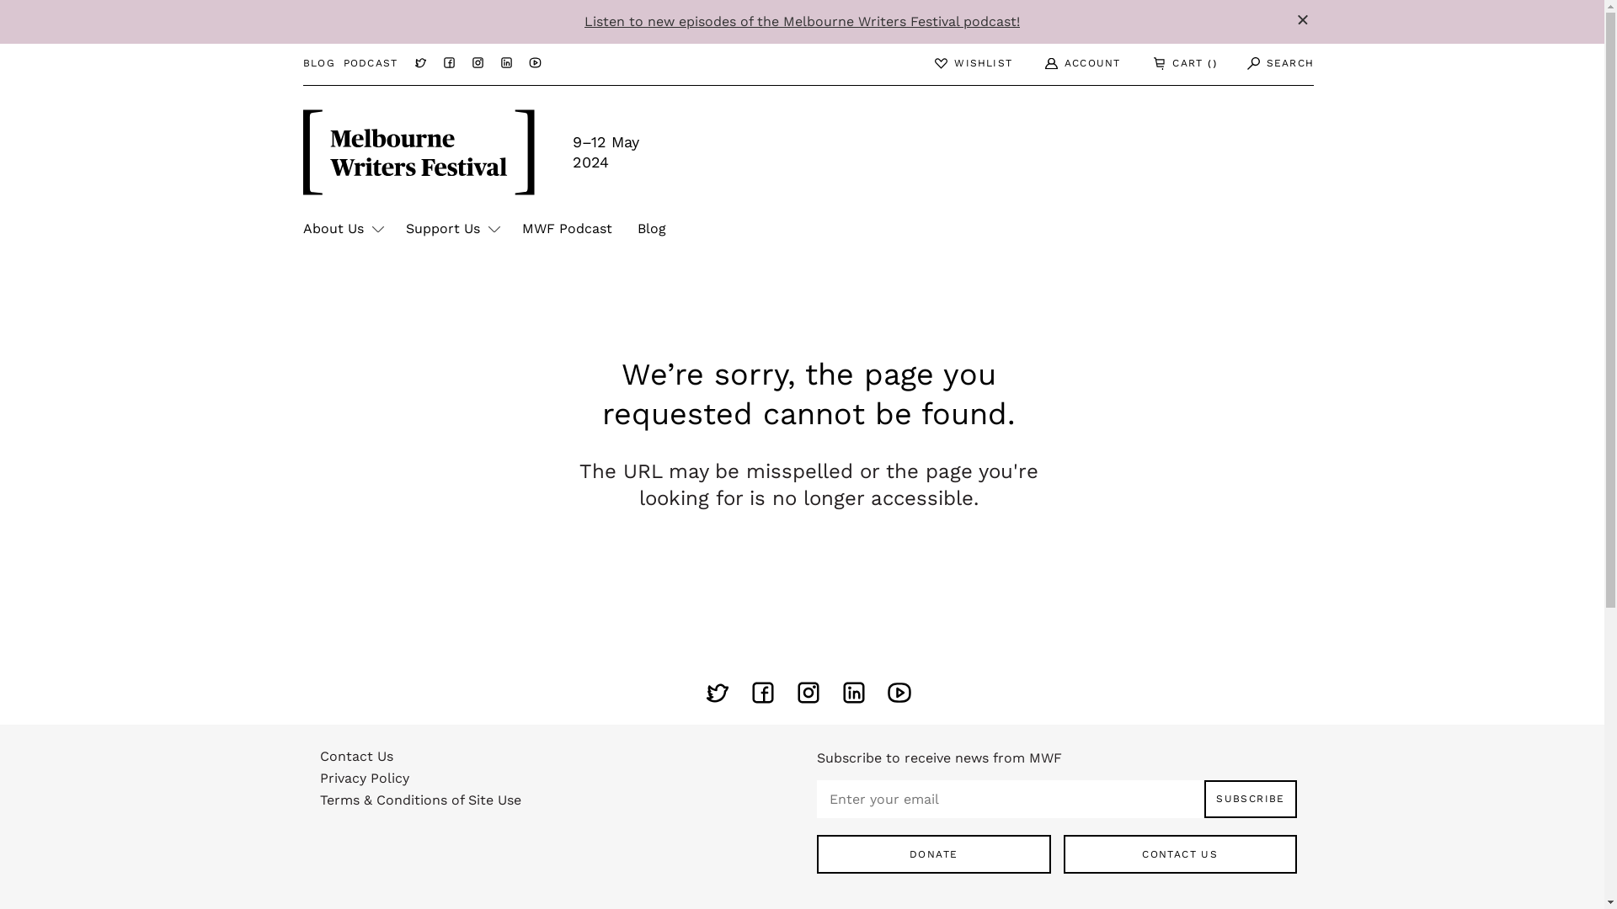 The height and width of the screenshot is (909, 1617). Describe the element at coordinates (342, 229) in the screenshot. I see `About Us` at that location.